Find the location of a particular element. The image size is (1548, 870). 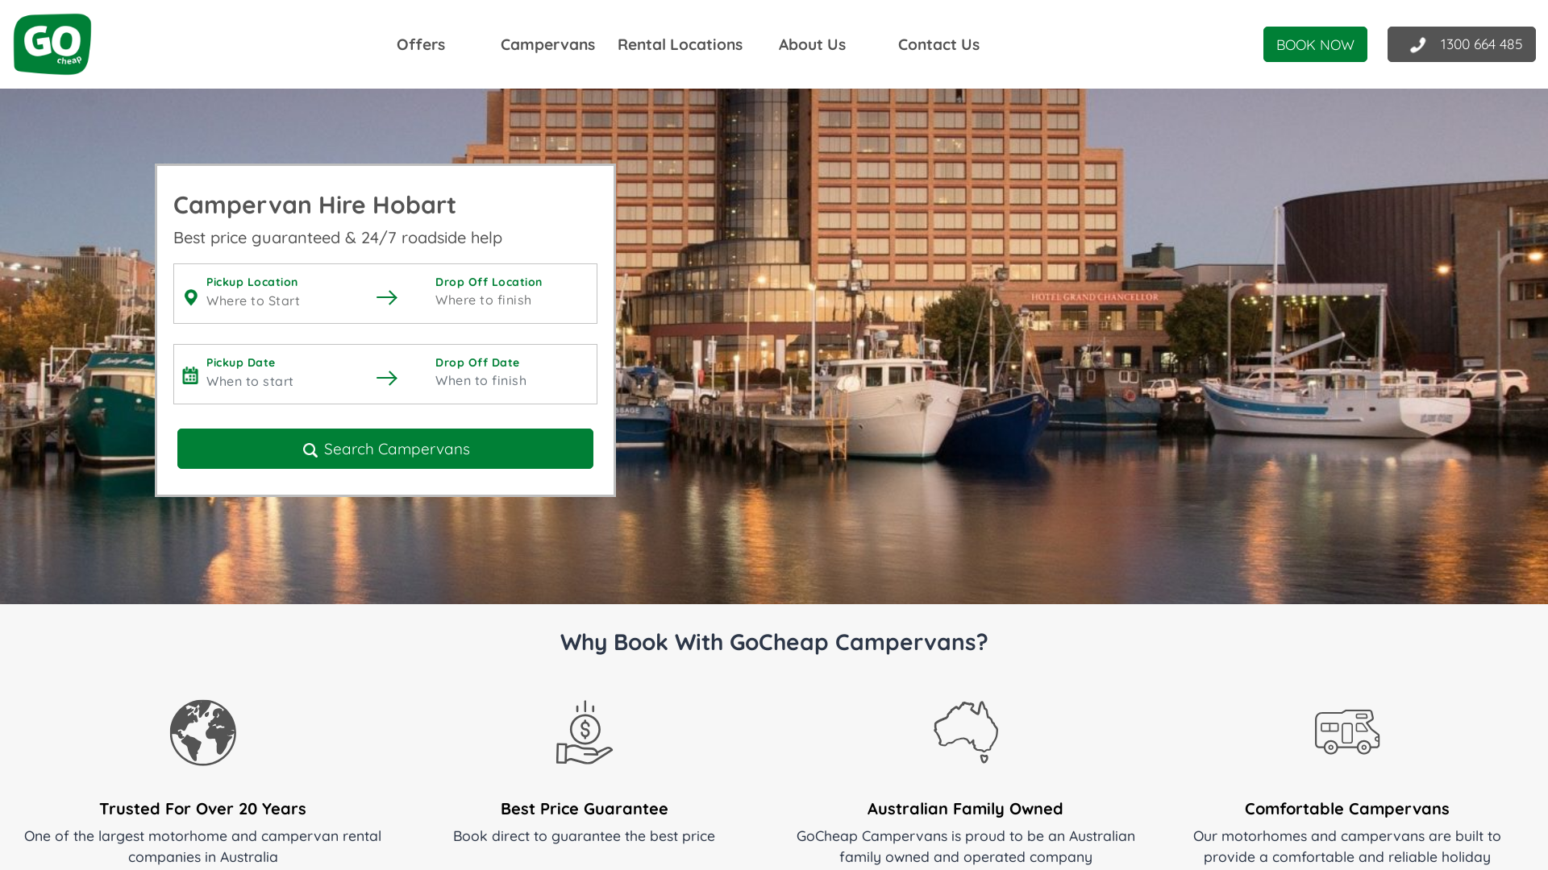

Search Campervans is located at coordinates (385, 449).